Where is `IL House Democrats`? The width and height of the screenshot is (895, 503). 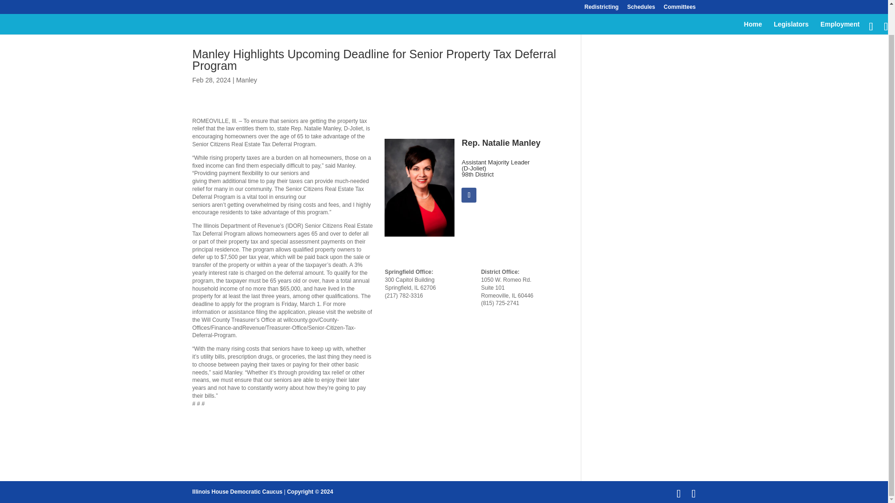 IL House Democrats is located at coordinates (237, 491).